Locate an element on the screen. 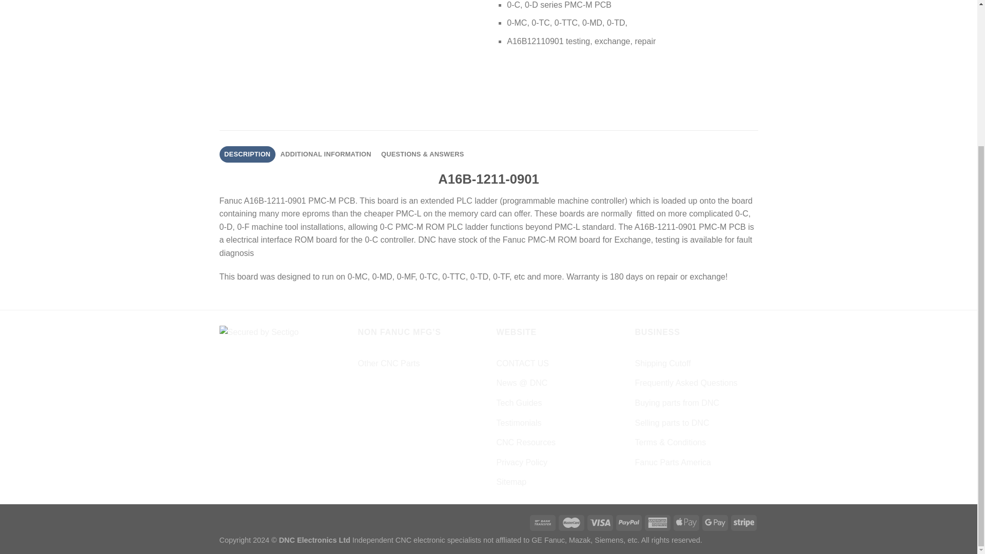  DESCRIPTION is located at coordinates (247, 154).